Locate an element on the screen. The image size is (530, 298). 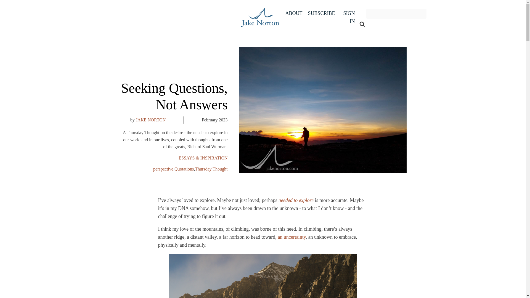
ABOUT is located at coordinates (294, 13).